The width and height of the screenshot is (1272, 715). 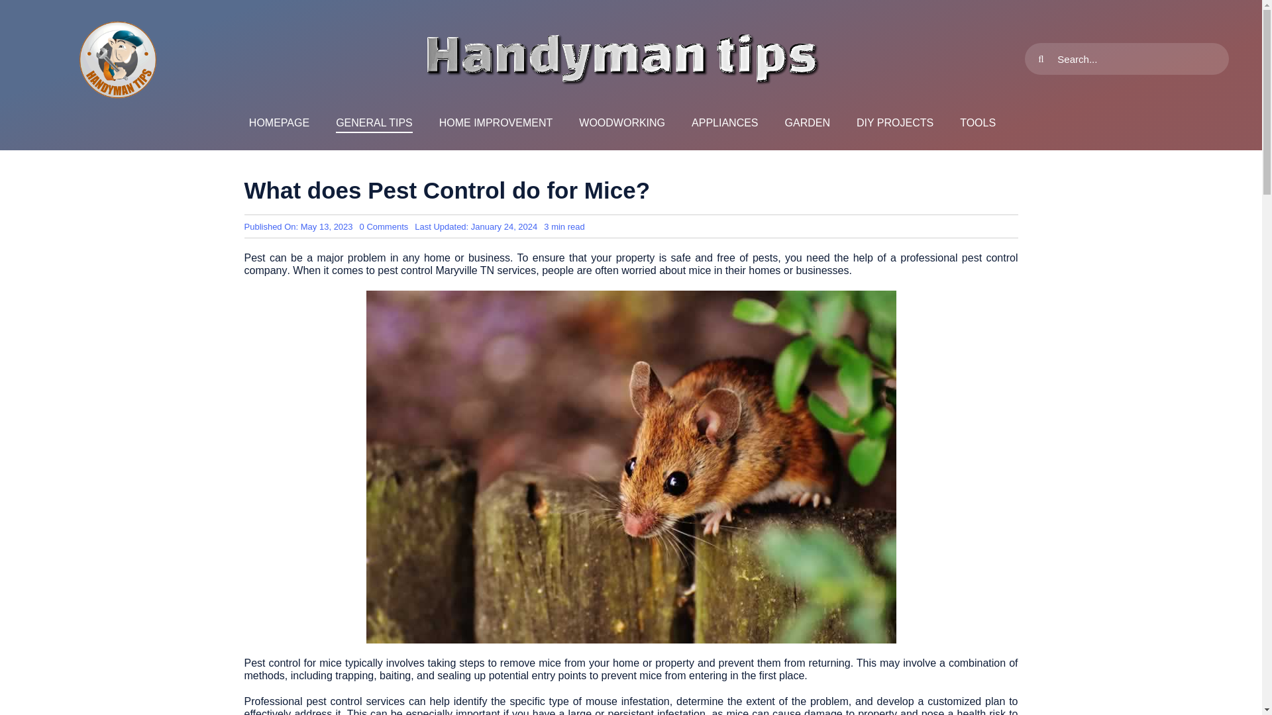 What do you see at coordinates (621, 58) in the screenshot?
I see `handyman tips text` at bounding box center [621, 58].